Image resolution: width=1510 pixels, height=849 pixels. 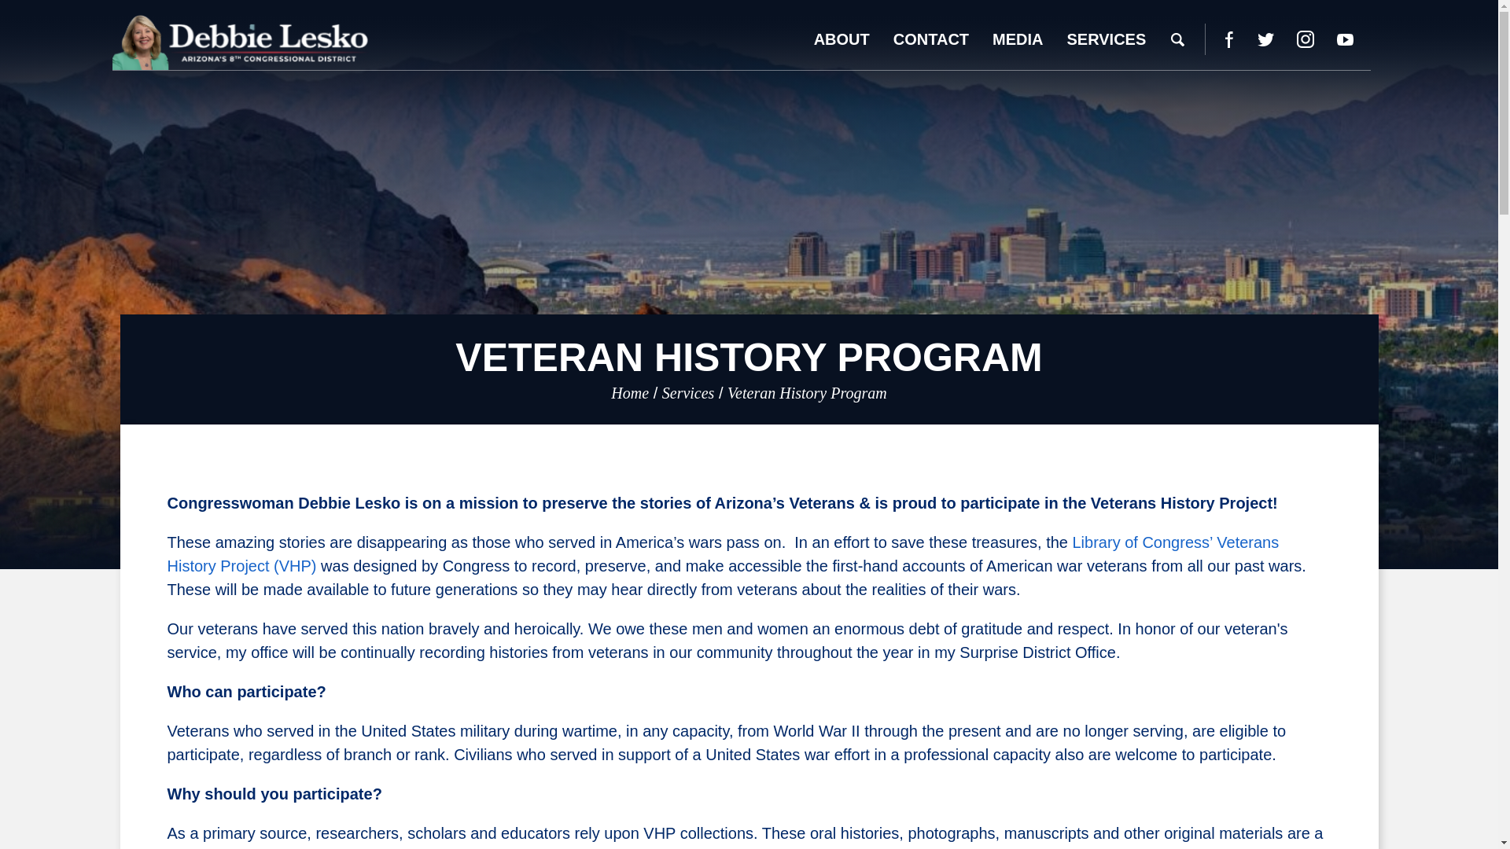 What do you see at coordinates (842, 39) in the screenshot?
I see `ABOUT` at bounding box center [842, 39].